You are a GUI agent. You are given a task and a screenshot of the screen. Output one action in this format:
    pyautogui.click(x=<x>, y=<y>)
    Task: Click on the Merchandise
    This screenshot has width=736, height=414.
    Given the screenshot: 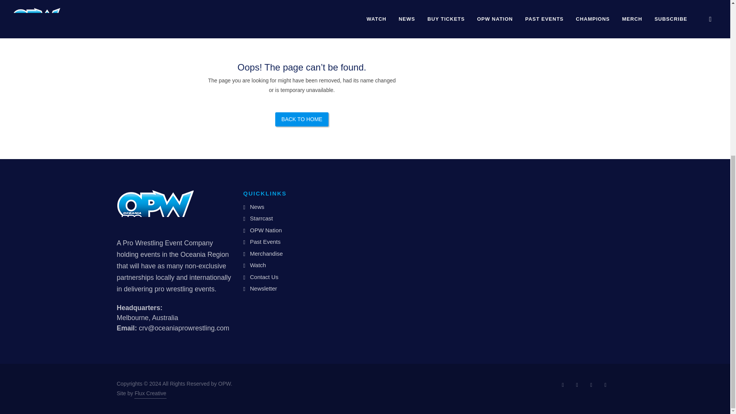 What is the action you would take?
    pyautogui.click(x=264, y=254)
    